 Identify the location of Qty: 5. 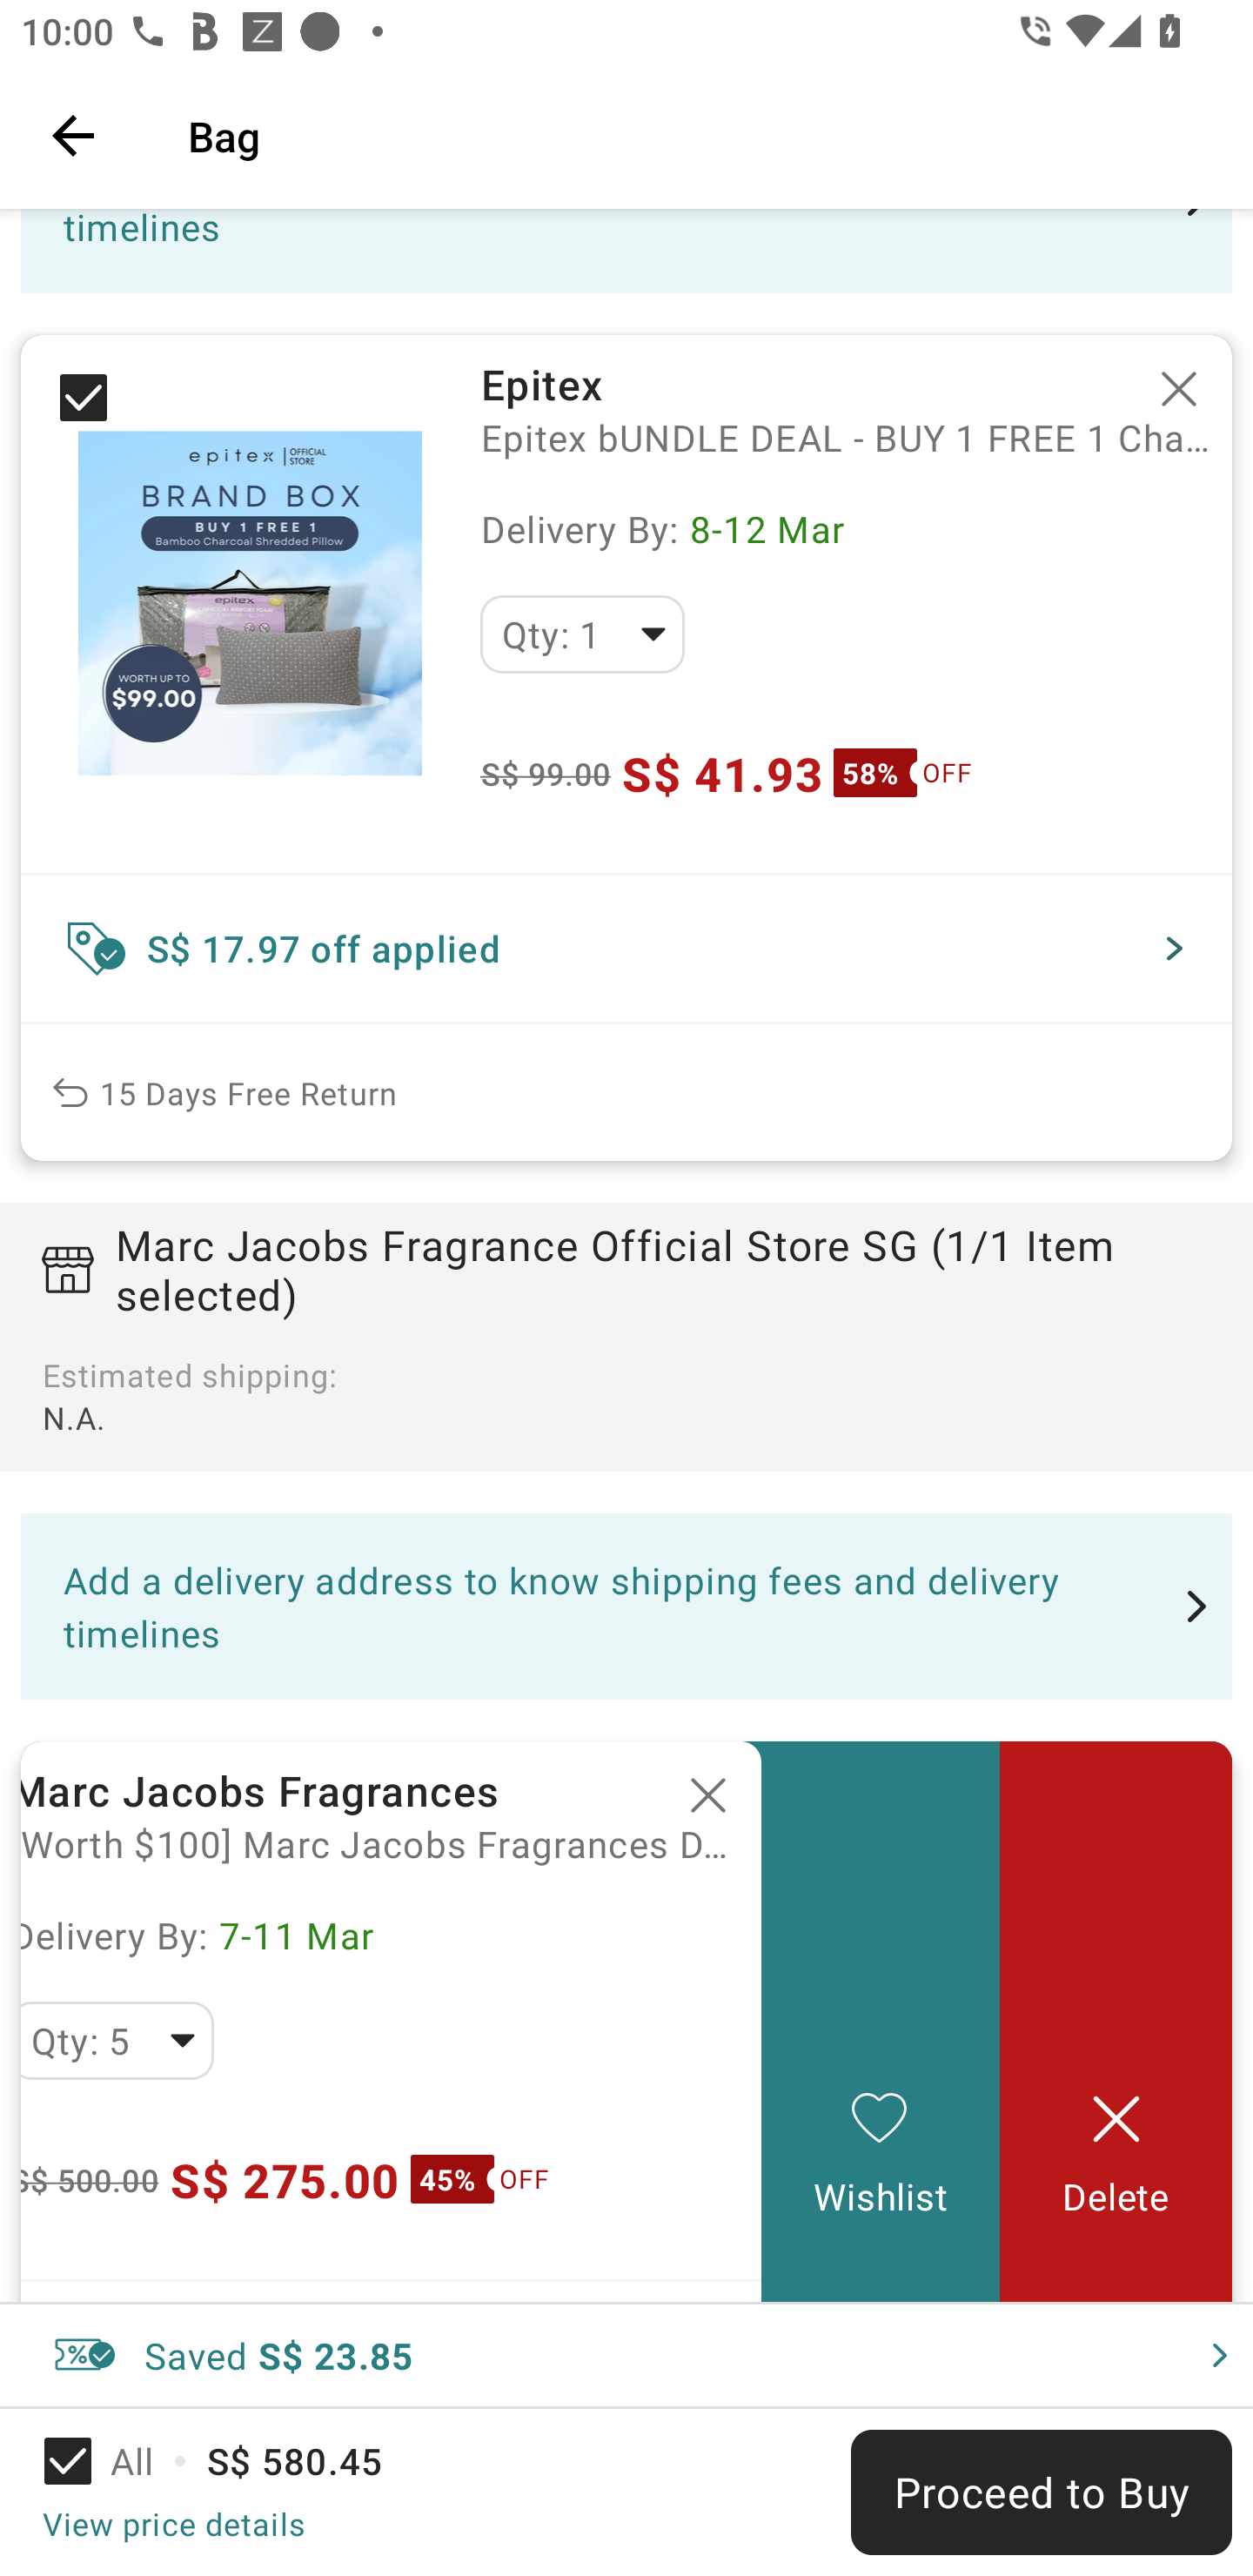
(117, 2040).